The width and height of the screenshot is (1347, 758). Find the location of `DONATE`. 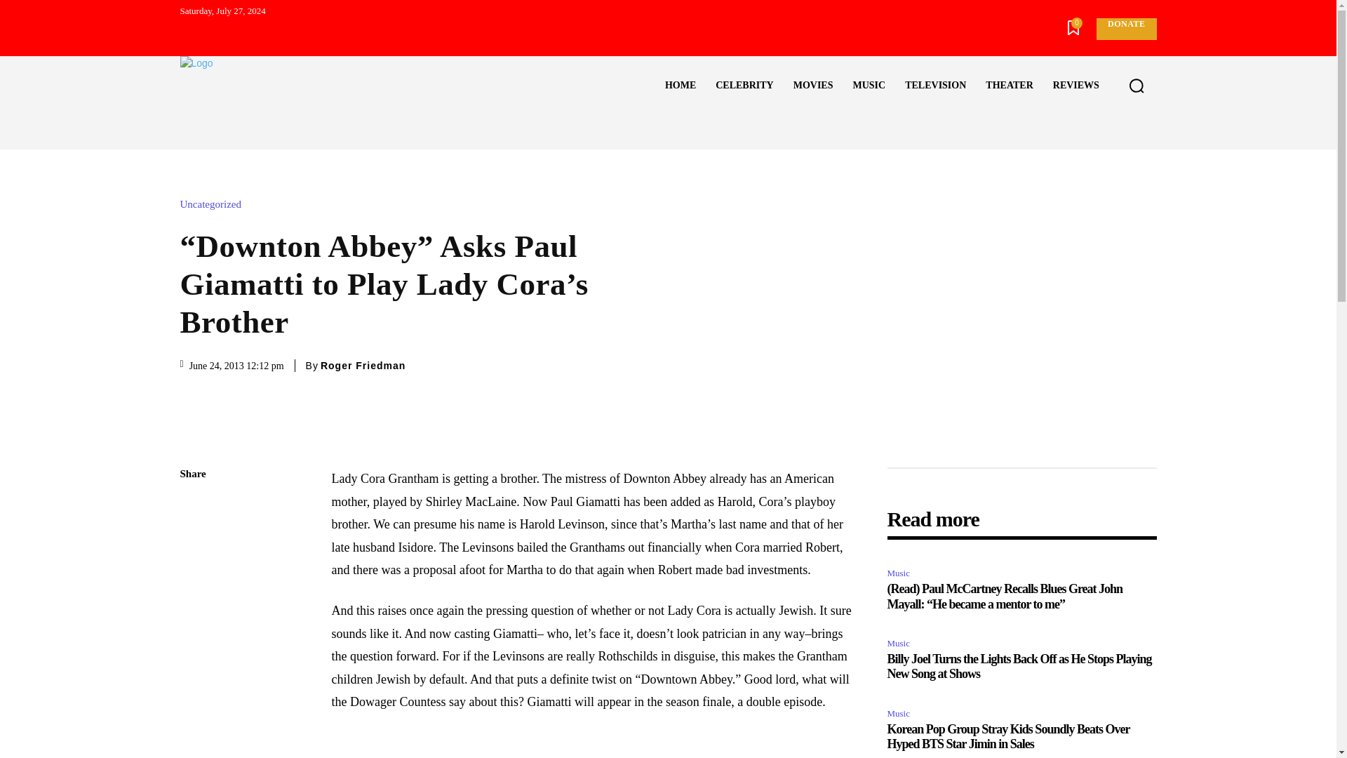

DONATE is located at coordinates (1125, 29).